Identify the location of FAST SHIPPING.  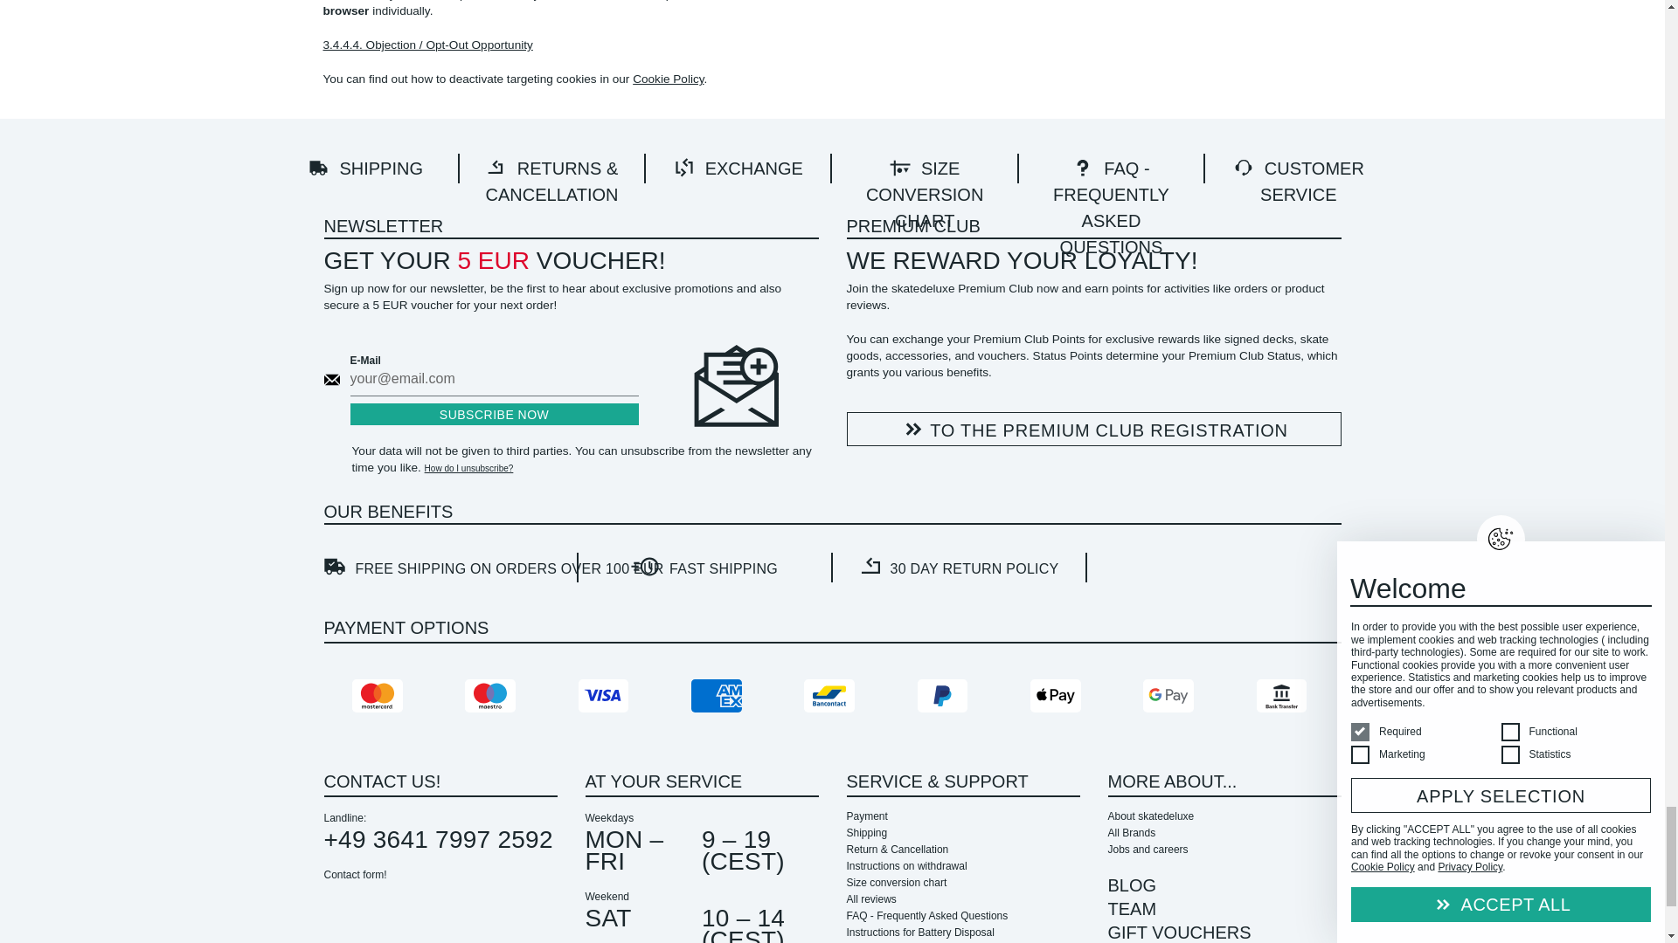
(705, 568).